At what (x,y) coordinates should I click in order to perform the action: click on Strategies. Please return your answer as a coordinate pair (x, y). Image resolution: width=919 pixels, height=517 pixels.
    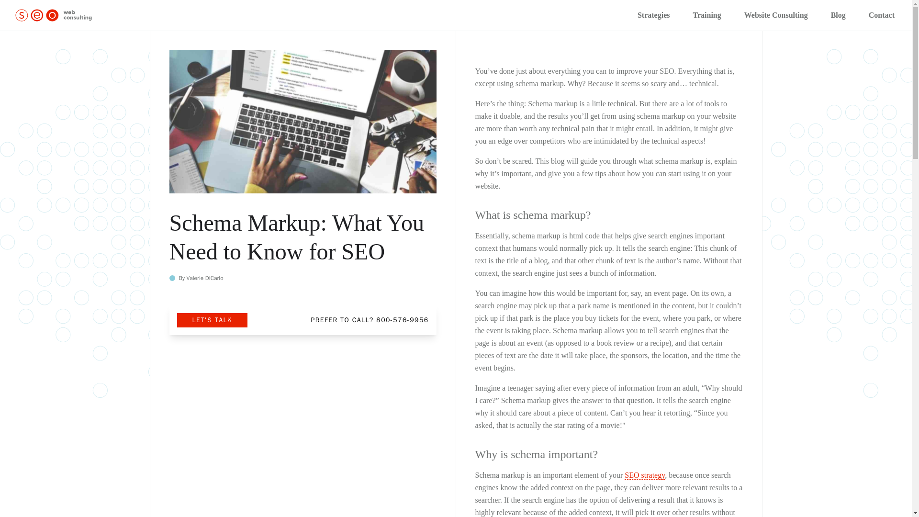
    Looking at the image, I should click on (654, 15).